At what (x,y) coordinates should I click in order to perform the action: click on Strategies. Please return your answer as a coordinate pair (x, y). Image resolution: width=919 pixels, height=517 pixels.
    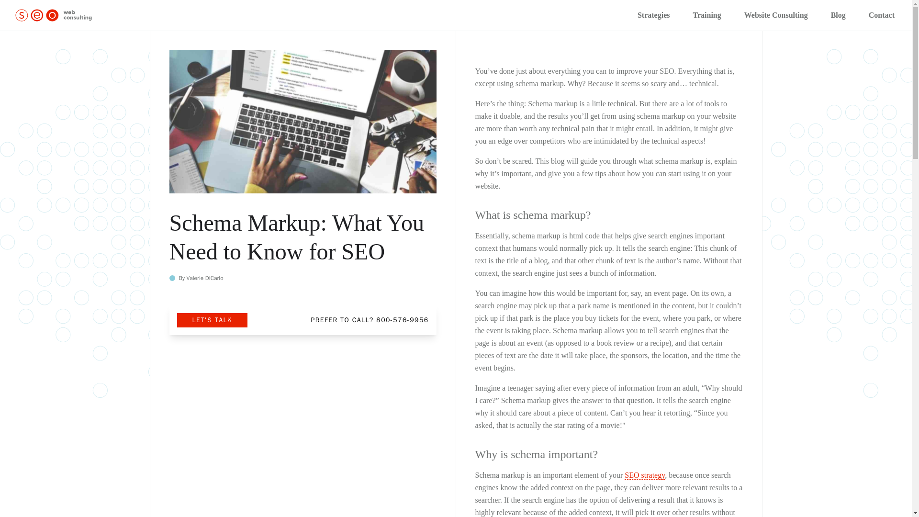
    Looking at the image, I should click on (654, 15).